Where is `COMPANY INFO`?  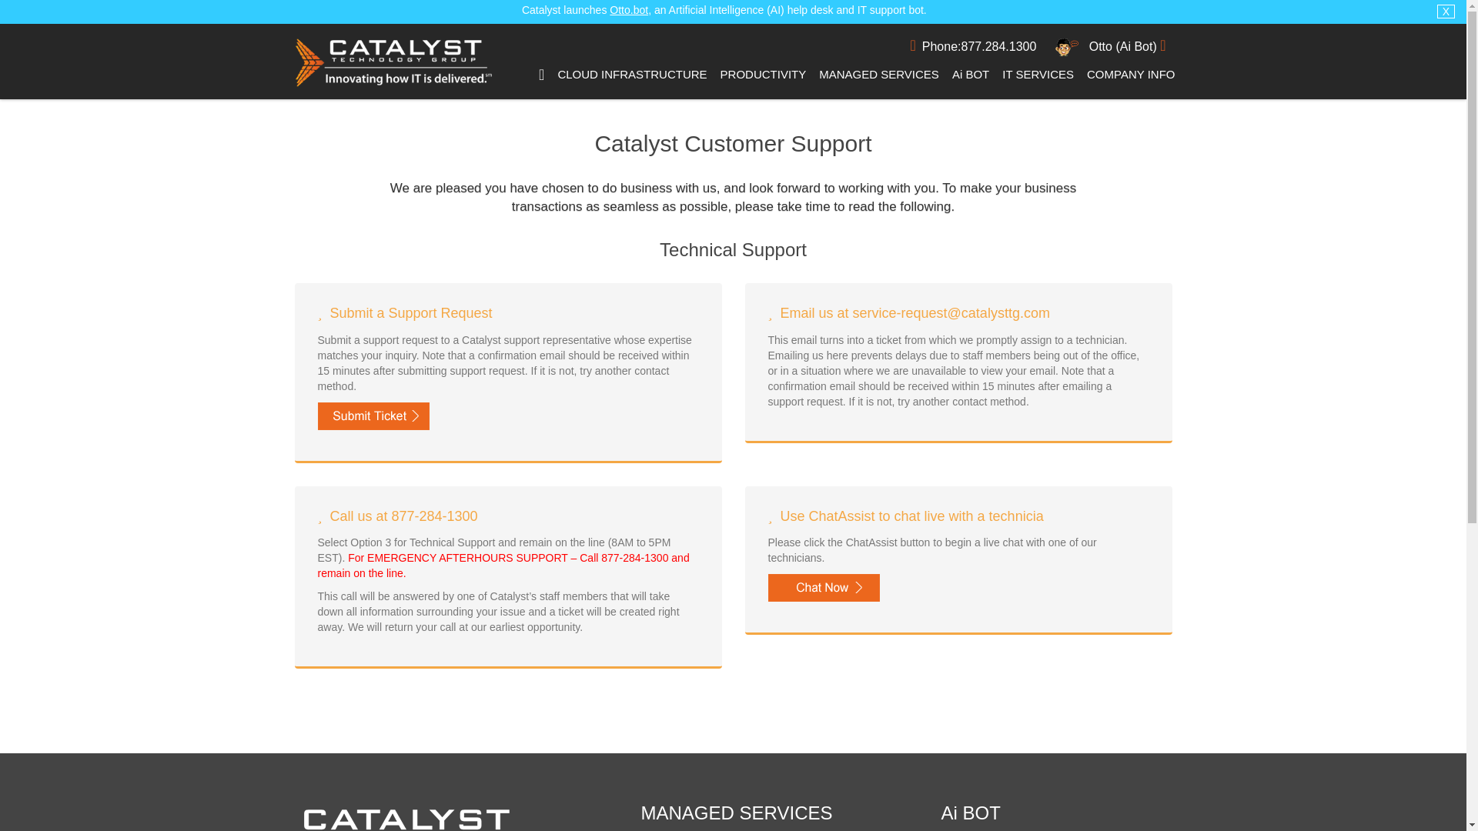
COMPANY INFO is located at coordinates (1130, 74).